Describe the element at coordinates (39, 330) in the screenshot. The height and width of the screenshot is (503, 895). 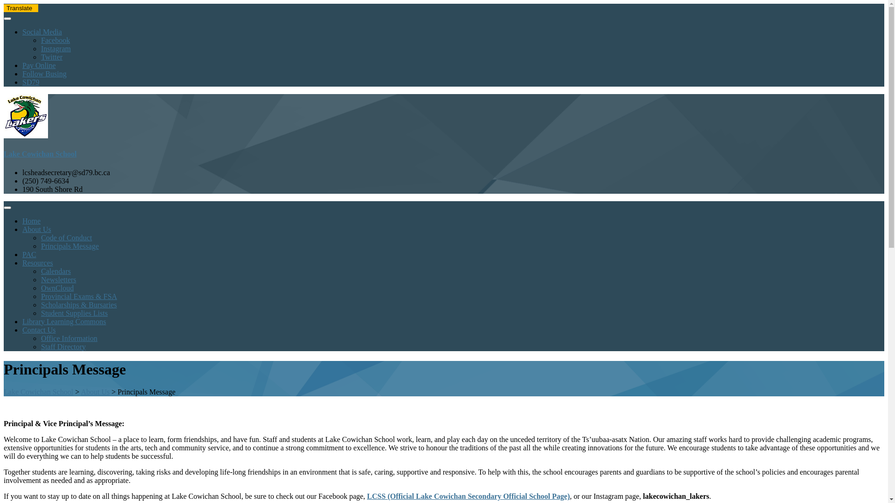
I see `Contact Us` at that location.